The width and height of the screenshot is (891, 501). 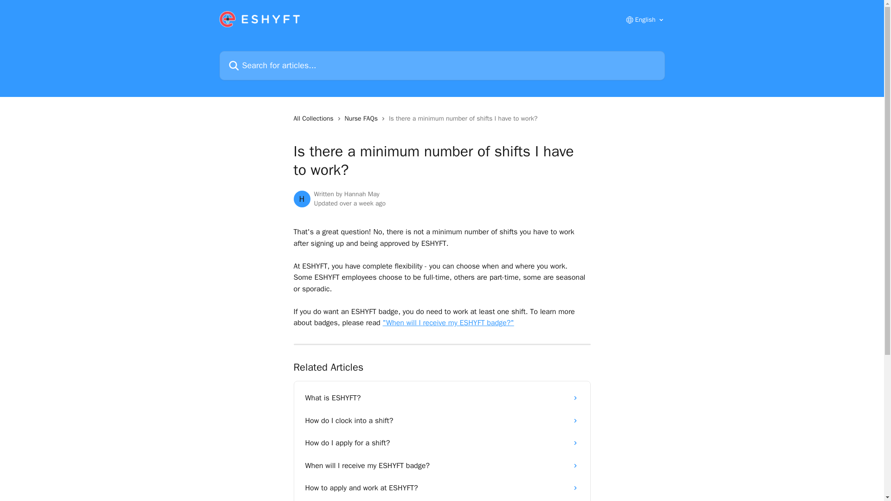 What do you see at coordinates (442, 398) in the screenshot?
I see `What is ESHYFT?` at bounding box center [442, 398].